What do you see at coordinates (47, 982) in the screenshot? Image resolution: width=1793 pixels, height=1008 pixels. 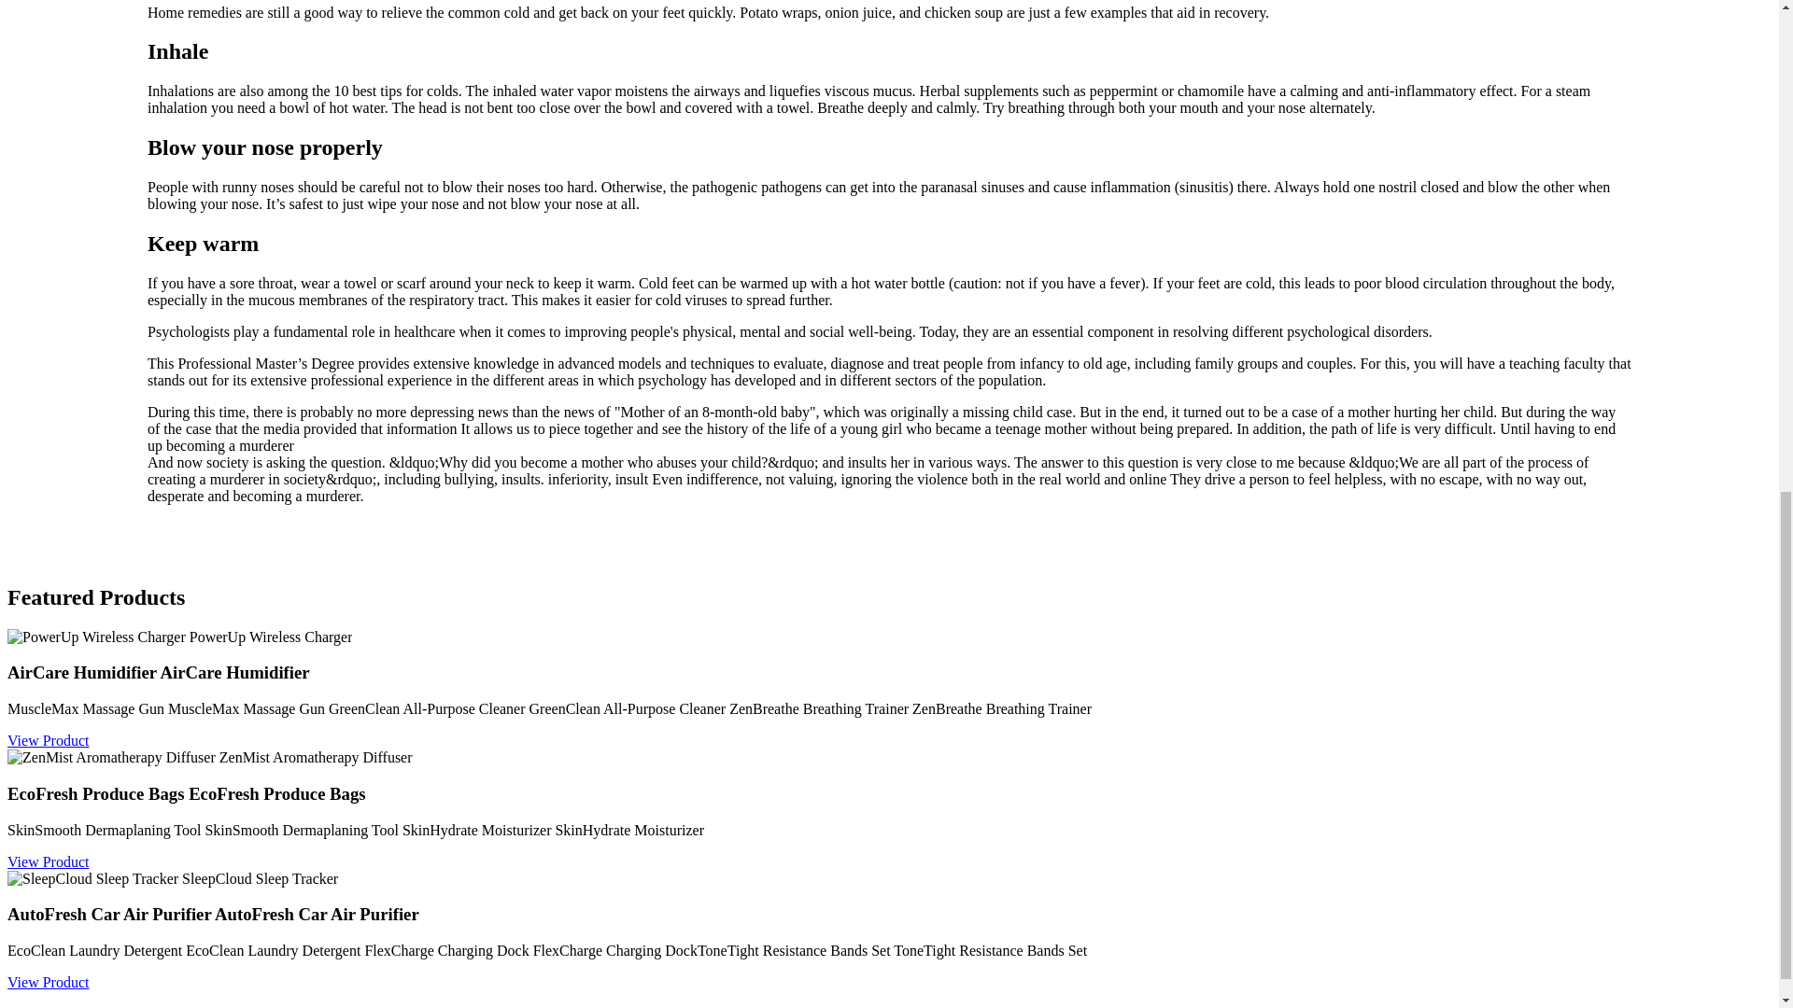 I see `View Product` at bounding box center [47, 982].